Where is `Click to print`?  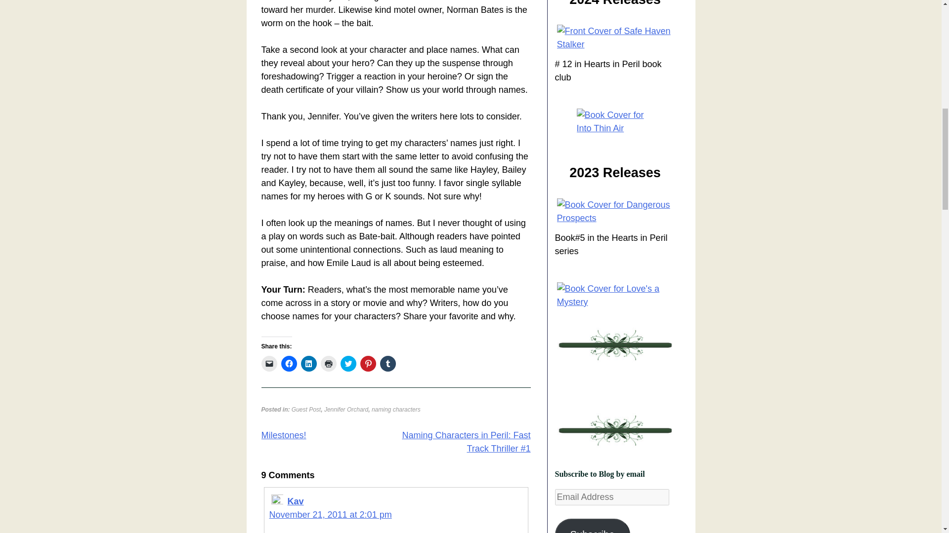 Click to print is located at coordinates (328, 363).